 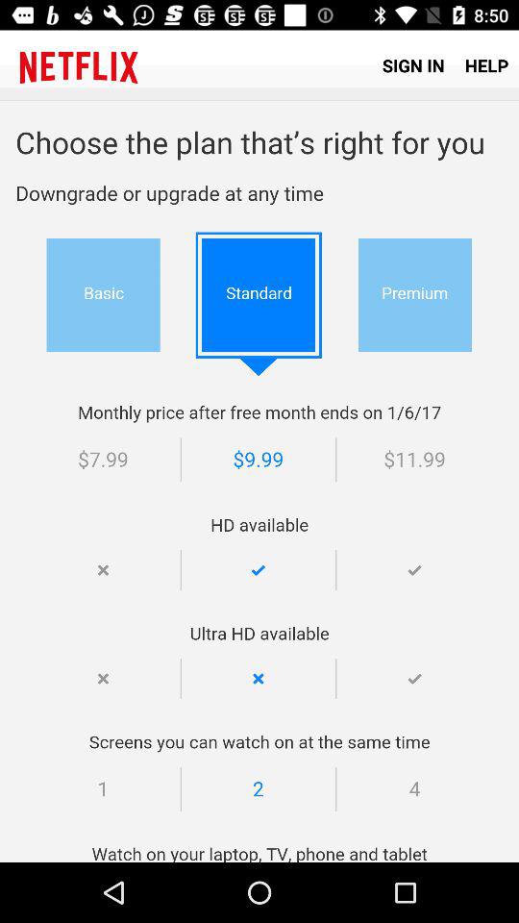 I want to click on select plan, so click(x=259, y=482).